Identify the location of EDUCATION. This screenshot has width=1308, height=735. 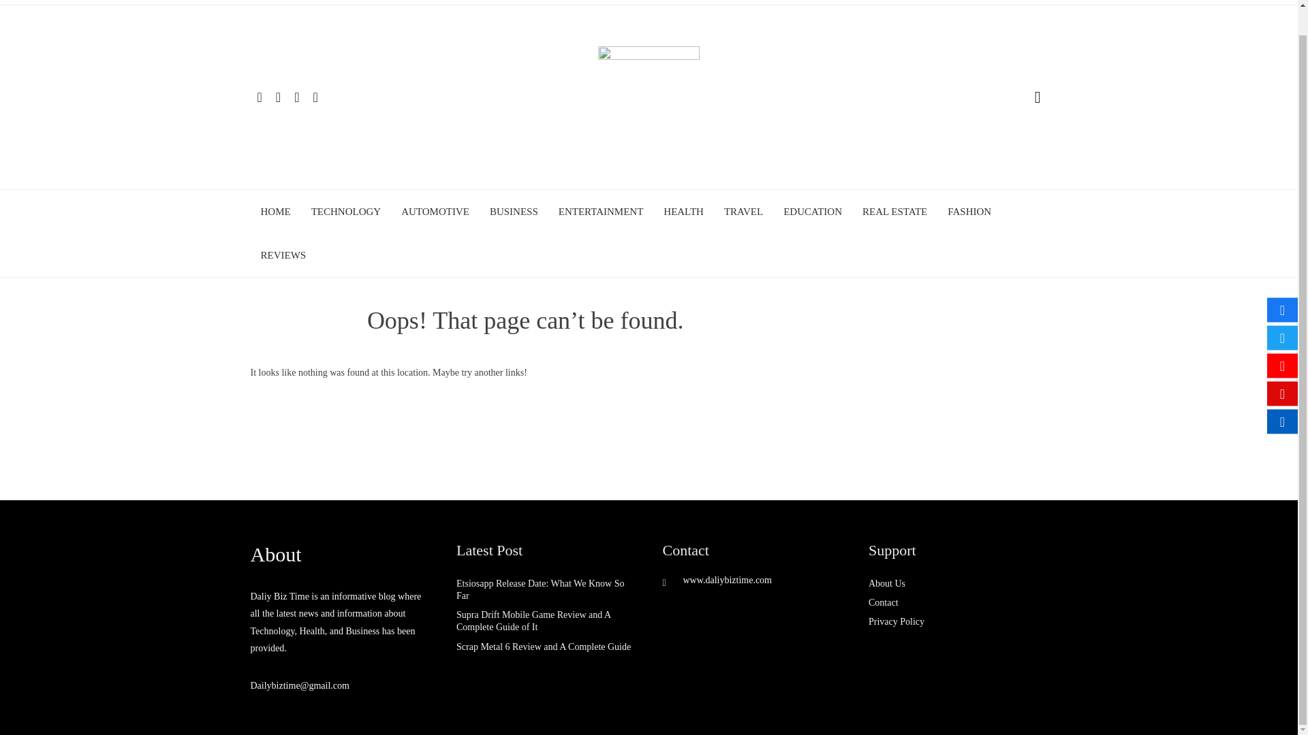
(813, 211).